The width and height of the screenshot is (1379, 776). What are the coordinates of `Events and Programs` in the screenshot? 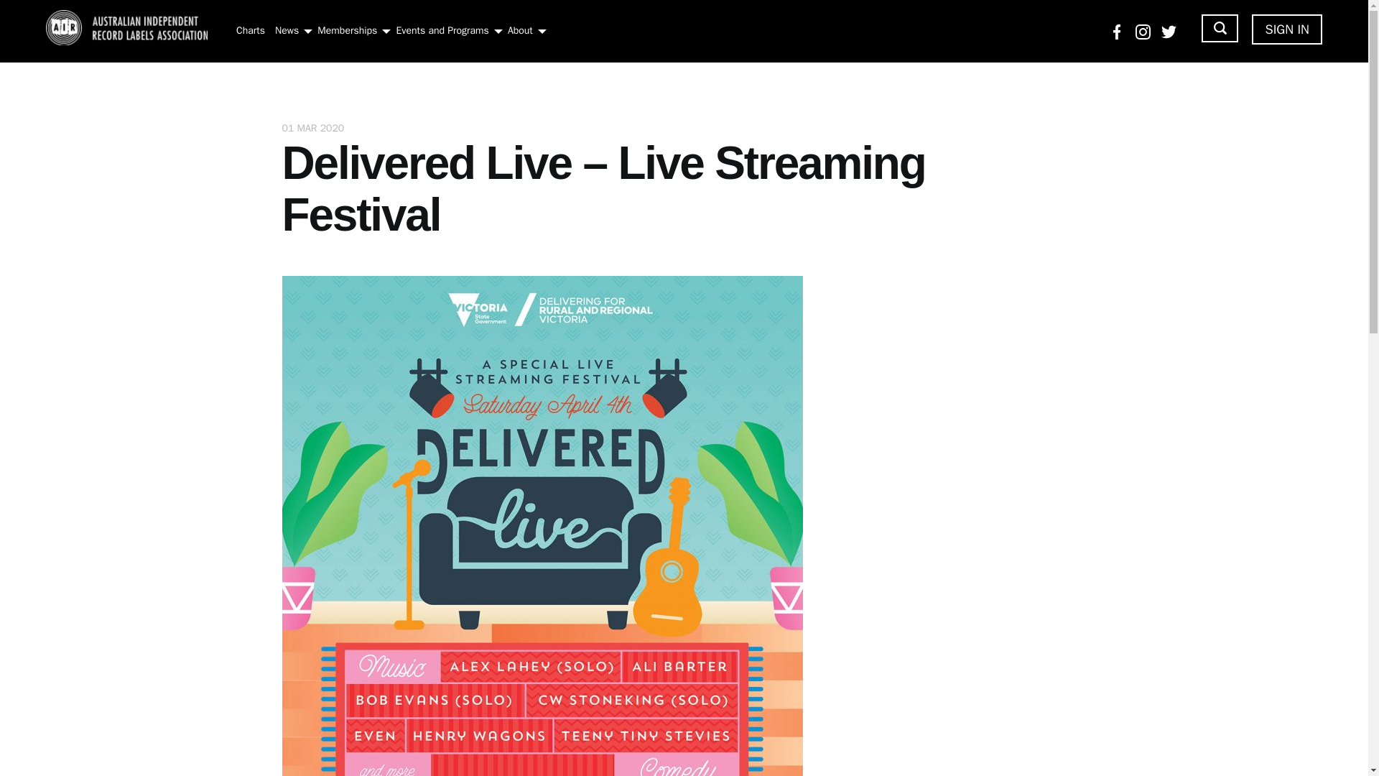 It's located at (442, 30).